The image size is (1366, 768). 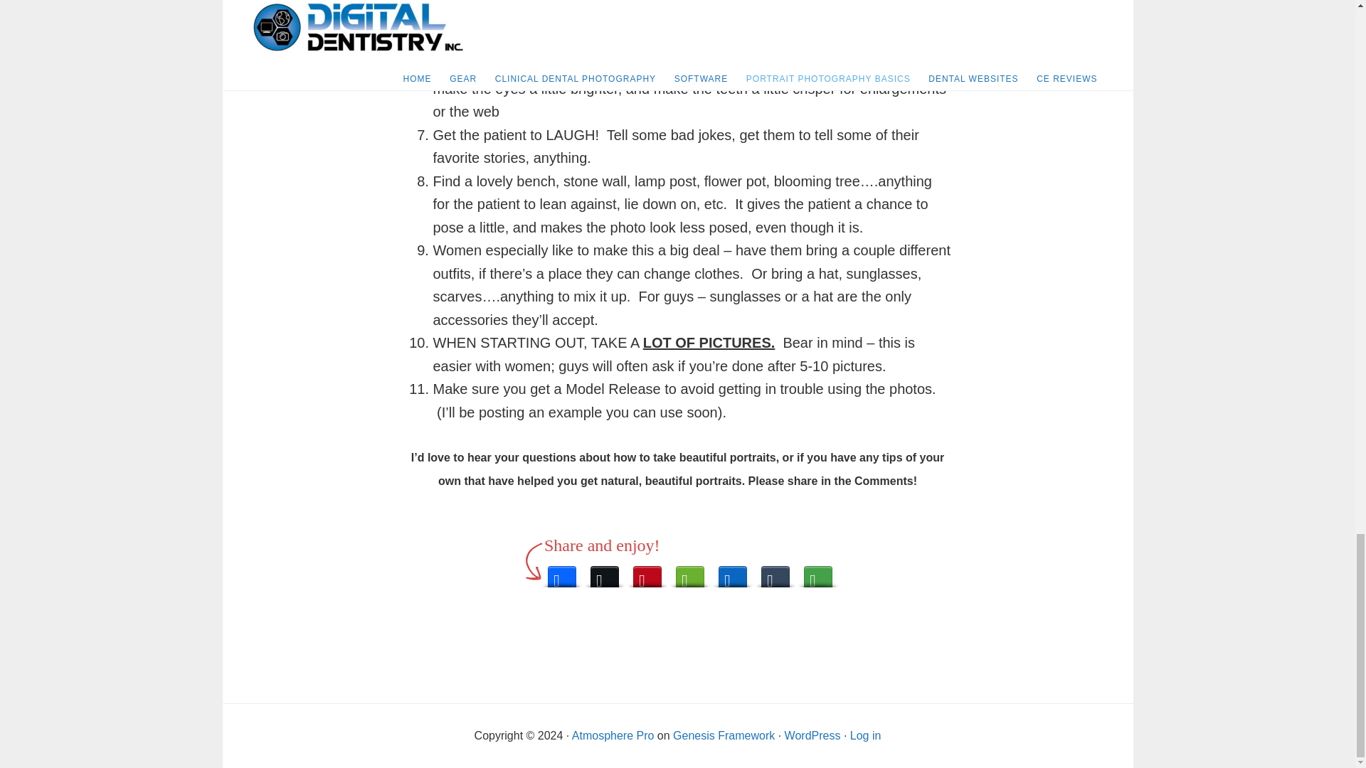 What do you see at coordinates (690, 572) in the screenshot?
I see `Evernote` at bounding box center [690, 572].